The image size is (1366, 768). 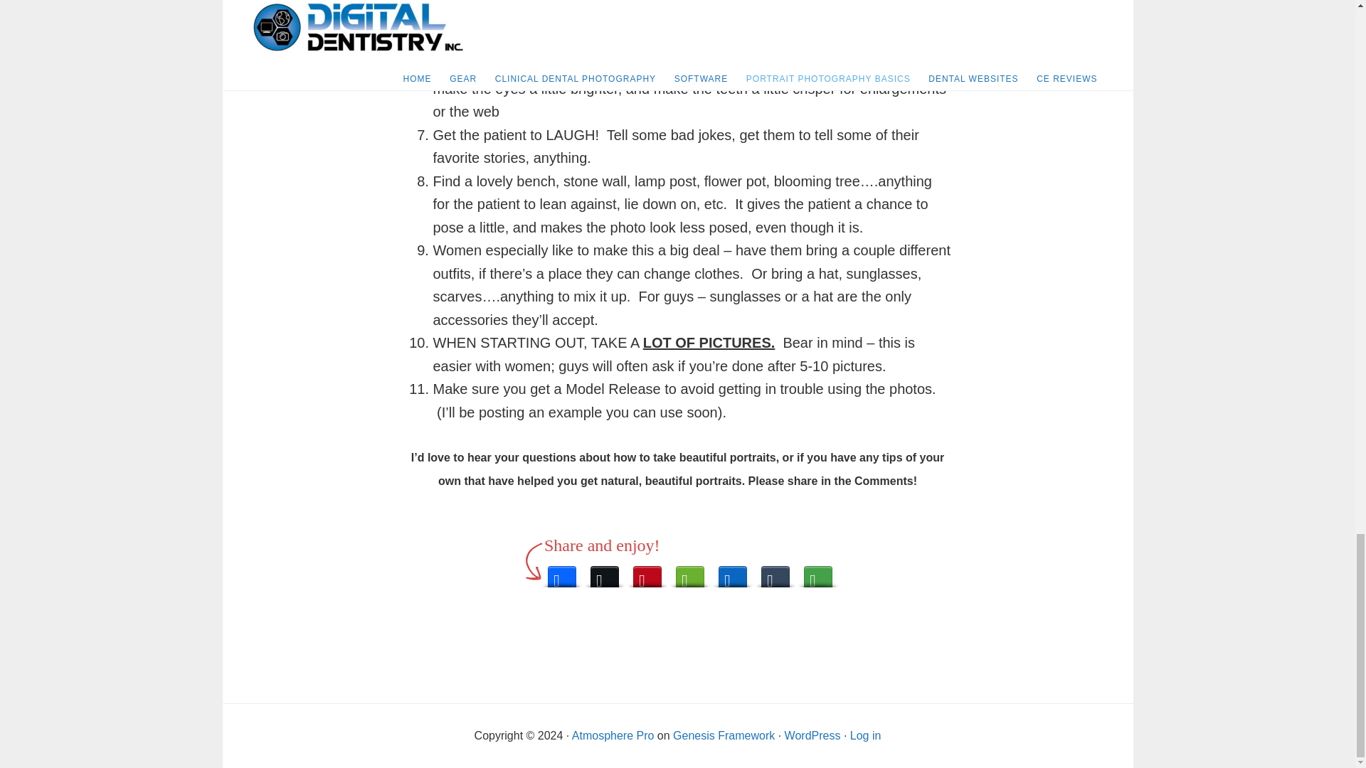 What do you see at coordinates (690, 572) in the screenshot?
I see `Evernote` at bounding box center [690, 572].